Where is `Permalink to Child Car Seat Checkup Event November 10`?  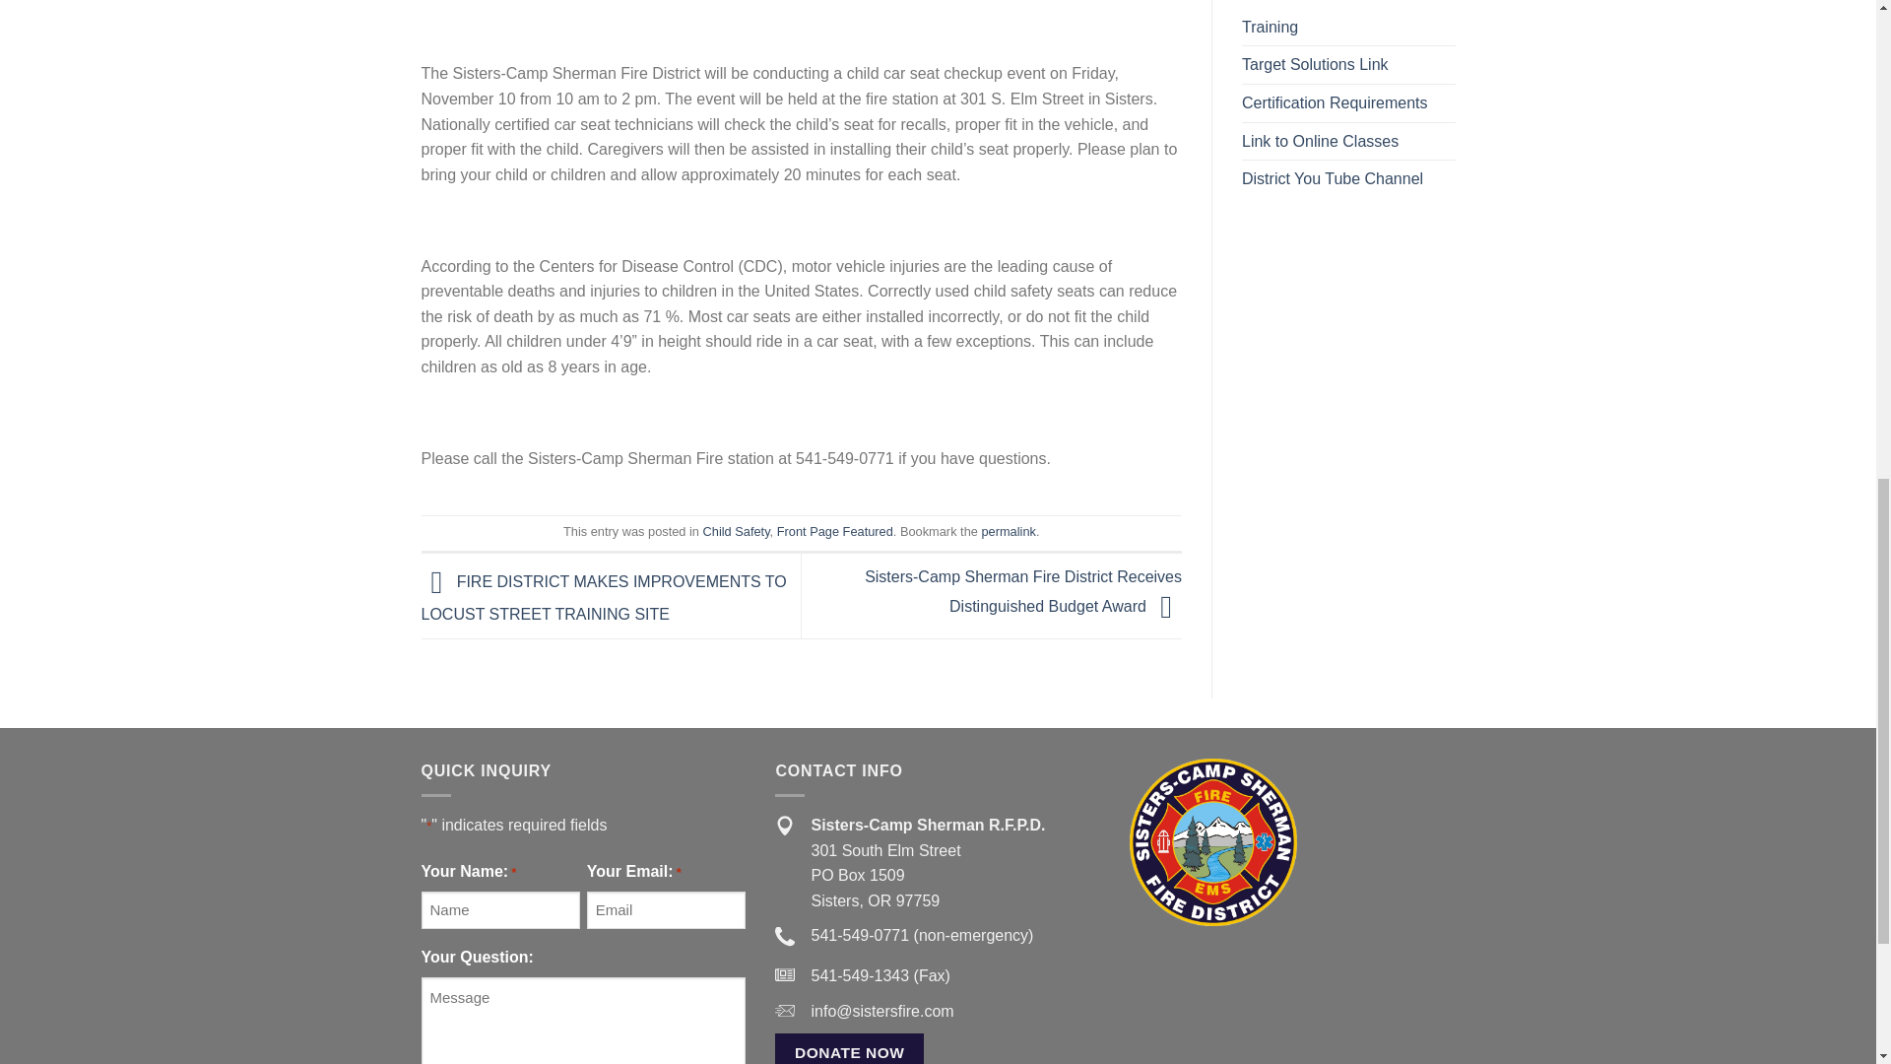 Permalink to Child Car Seat Checkup Event November 10 is located at coordinates (1008, 531).